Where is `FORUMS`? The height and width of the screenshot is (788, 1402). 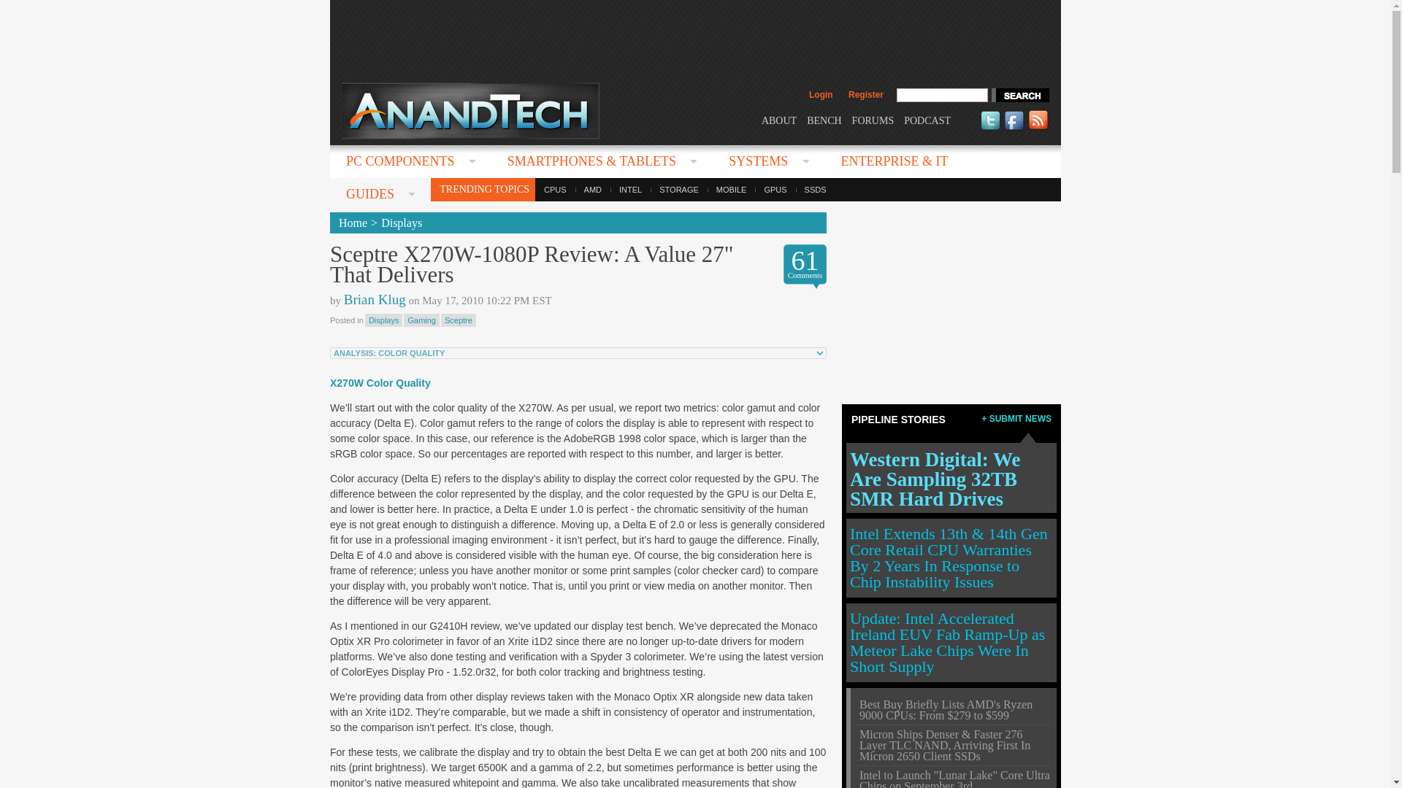
FORUMS is located at coordinates (873, 120).